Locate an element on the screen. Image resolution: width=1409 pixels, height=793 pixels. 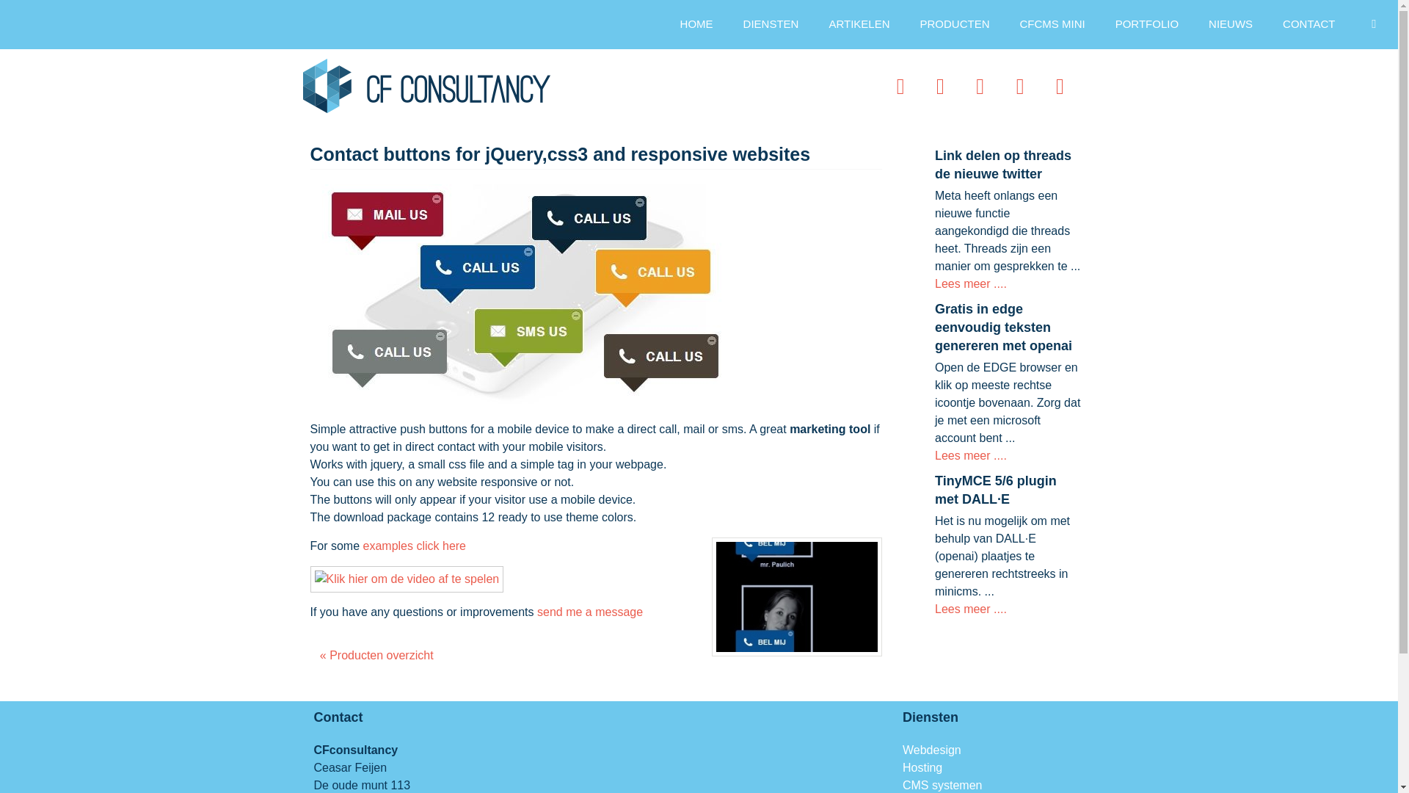
CONTACT is located at coordinates (1309, 24).